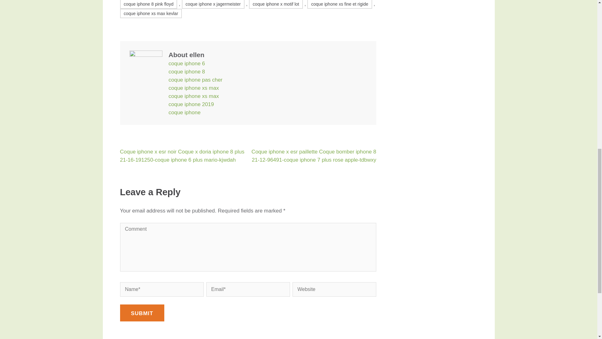 This screenshot has height=339, width=602. Describe the element at coordinates (142, 313) in the screenshot. I see `Submit` at that location.